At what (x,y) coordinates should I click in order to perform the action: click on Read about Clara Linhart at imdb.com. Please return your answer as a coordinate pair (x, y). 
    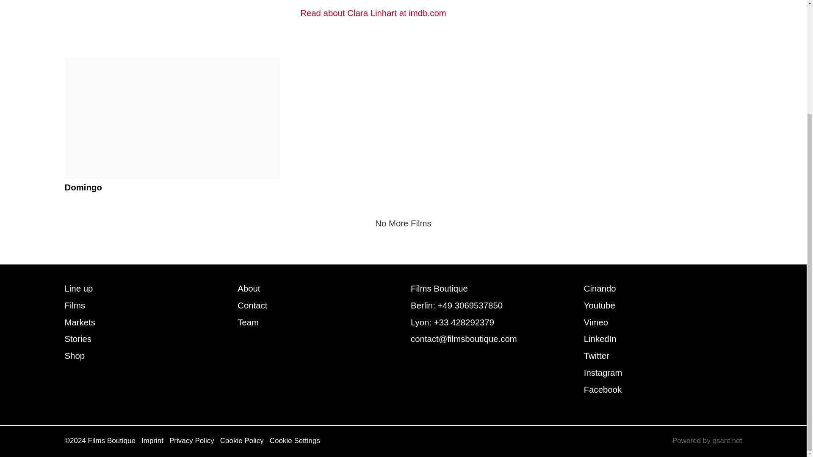
    Looking at the image, I should click on (521, 14).